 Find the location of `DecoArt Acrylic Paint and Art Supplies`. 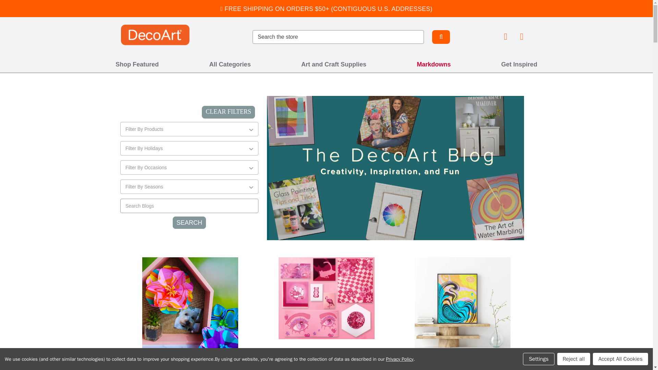

DecoArt Acrylic Paint and Art Supplies is located at coordinates (155, 35).